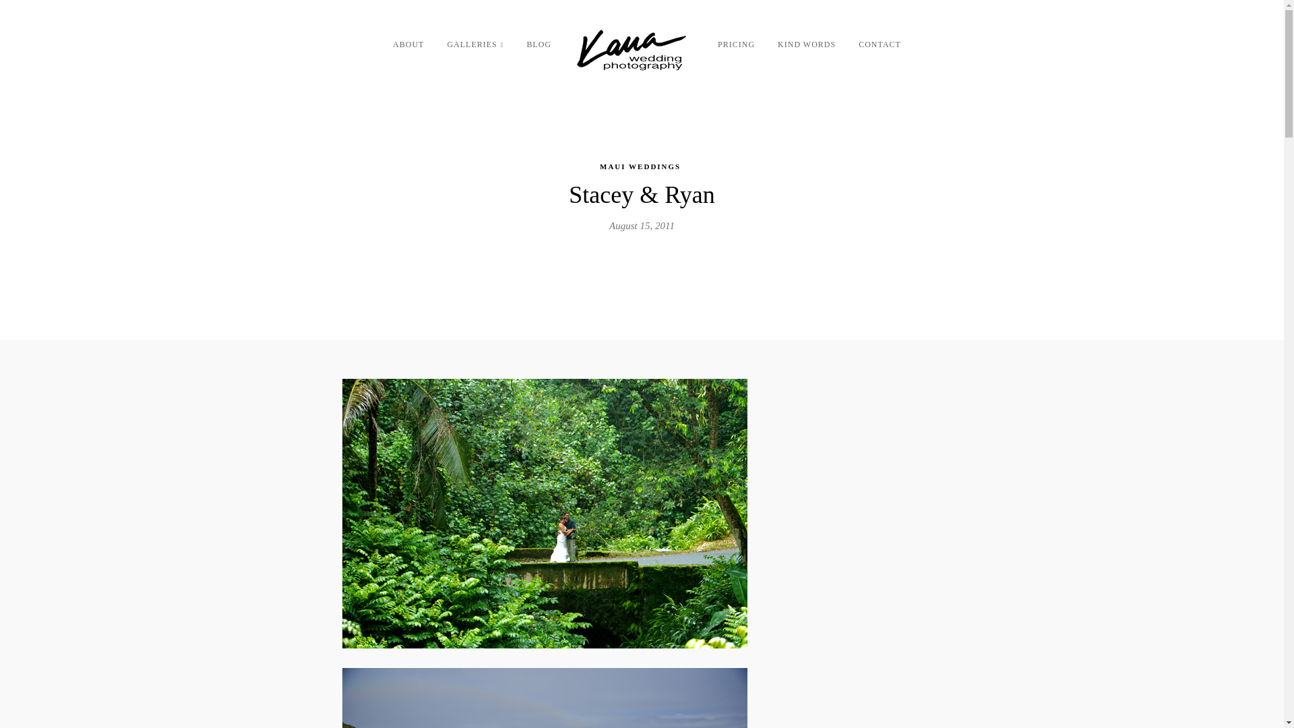 The height and width of the screenshot is (728, 1294). What do you see at coordinates (880, 49) in the screenshot?
I see `CONTACT` at bounding box center [880, 49].